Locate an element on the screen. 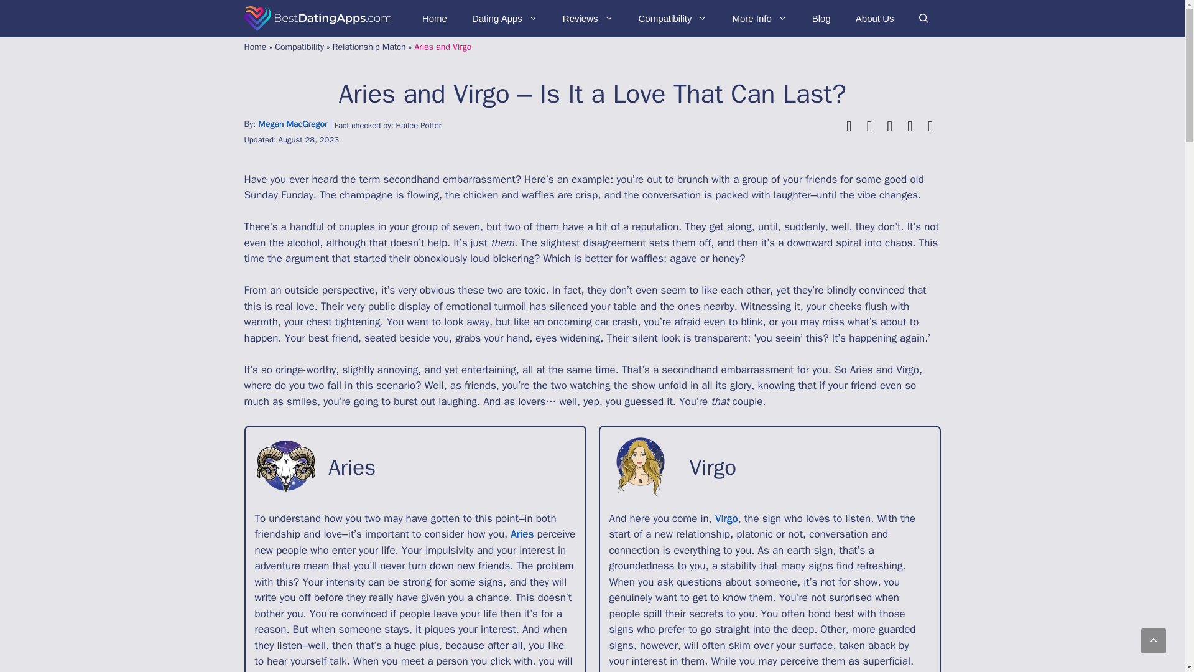 The width and height of the screenshot is (1194, 672). Home is located at coordinates (434, 19).